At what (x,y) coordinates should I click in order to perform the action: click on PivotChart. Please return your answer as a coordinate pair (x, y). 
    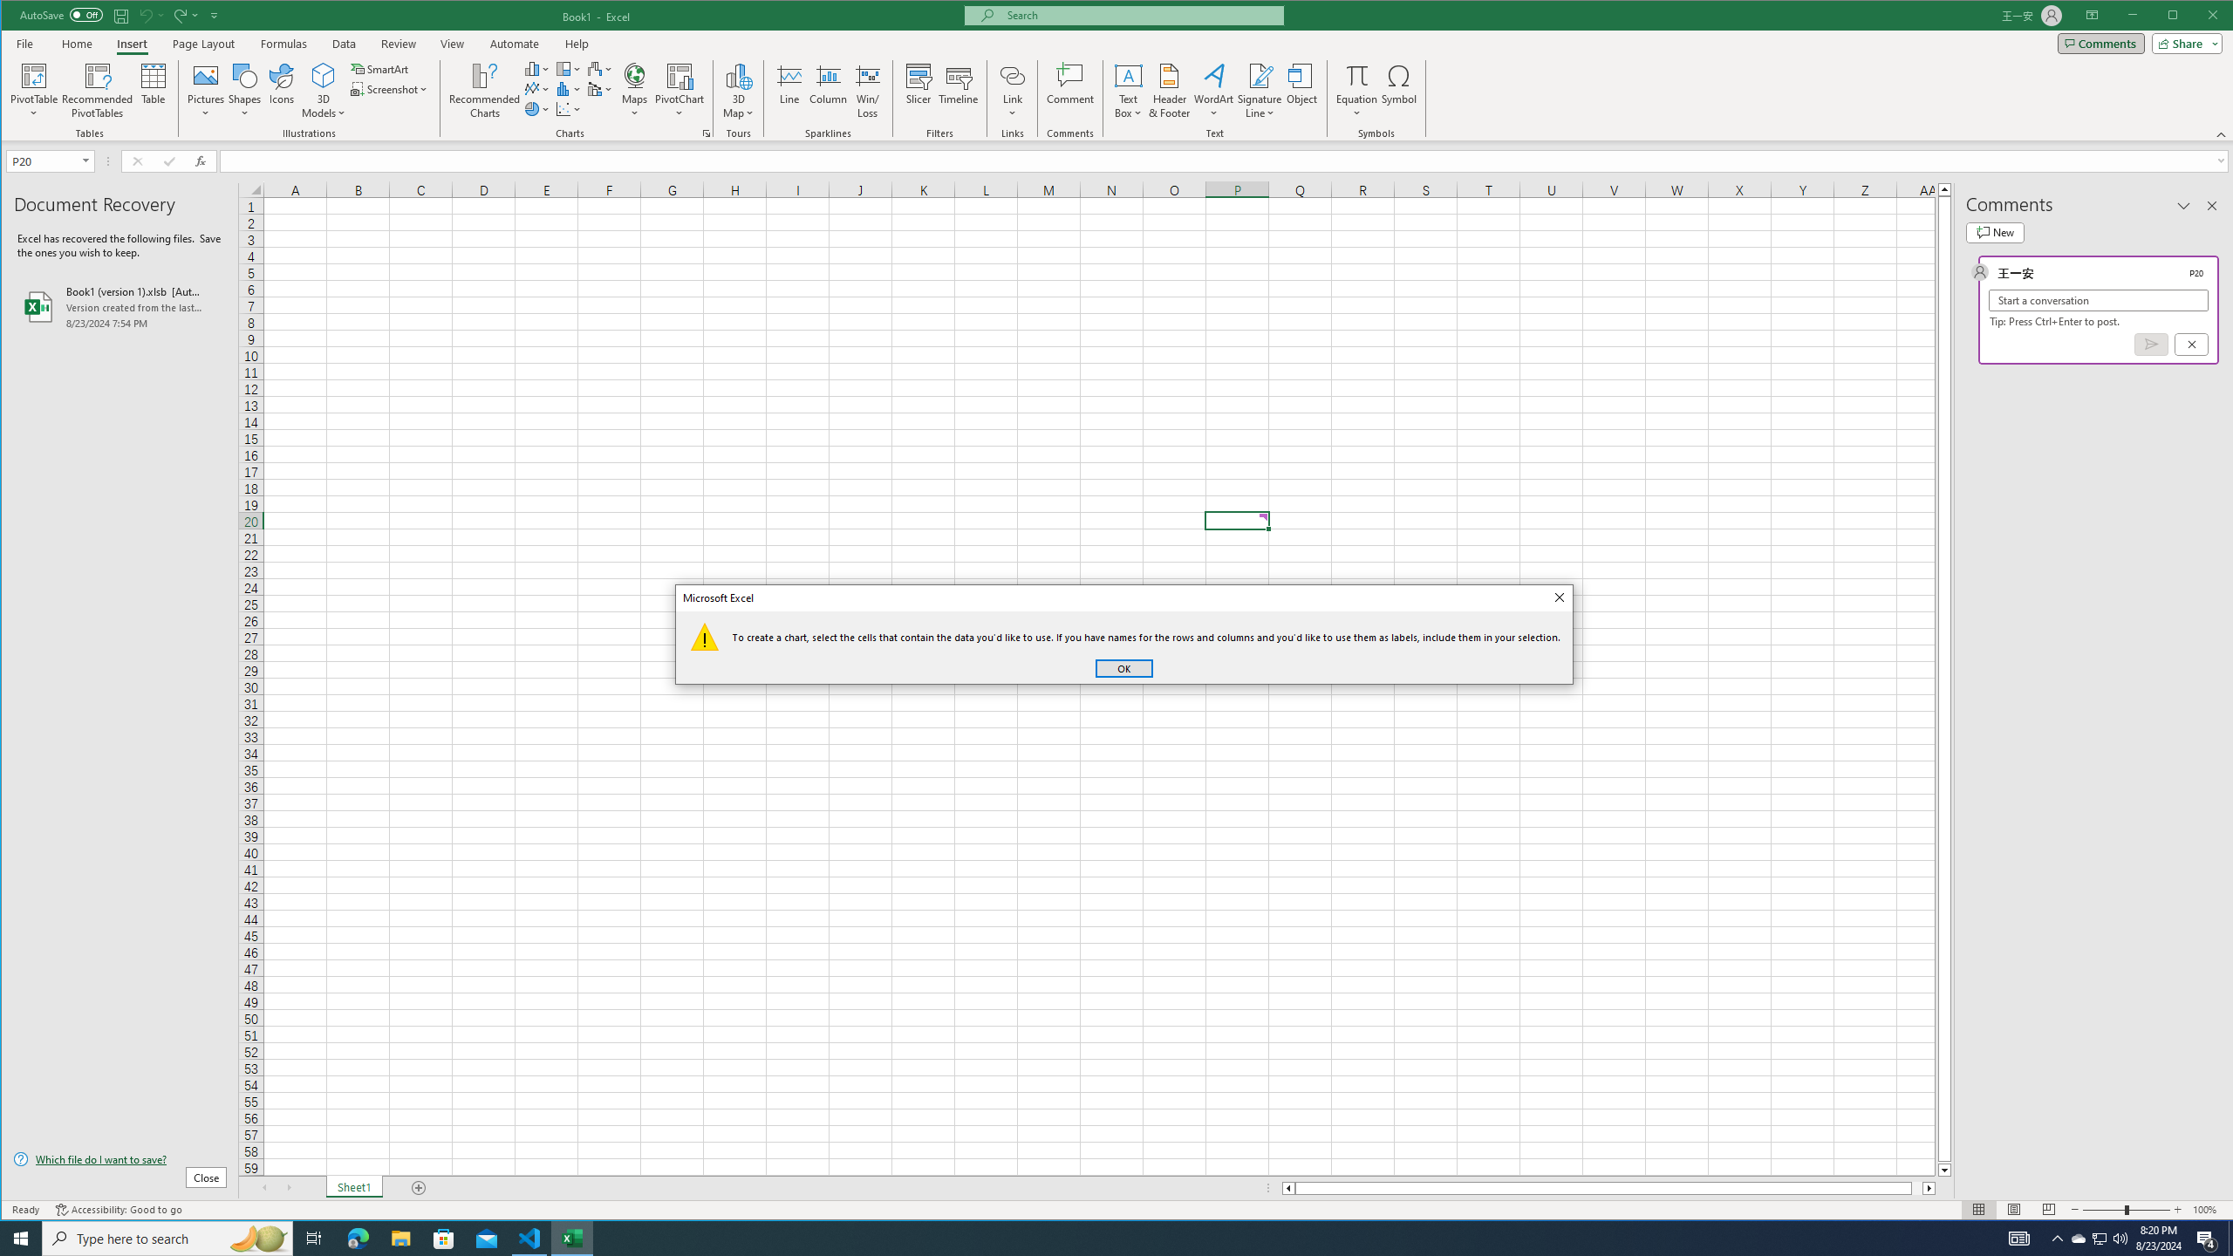
    Looking at the image, I should click on (679, 91).